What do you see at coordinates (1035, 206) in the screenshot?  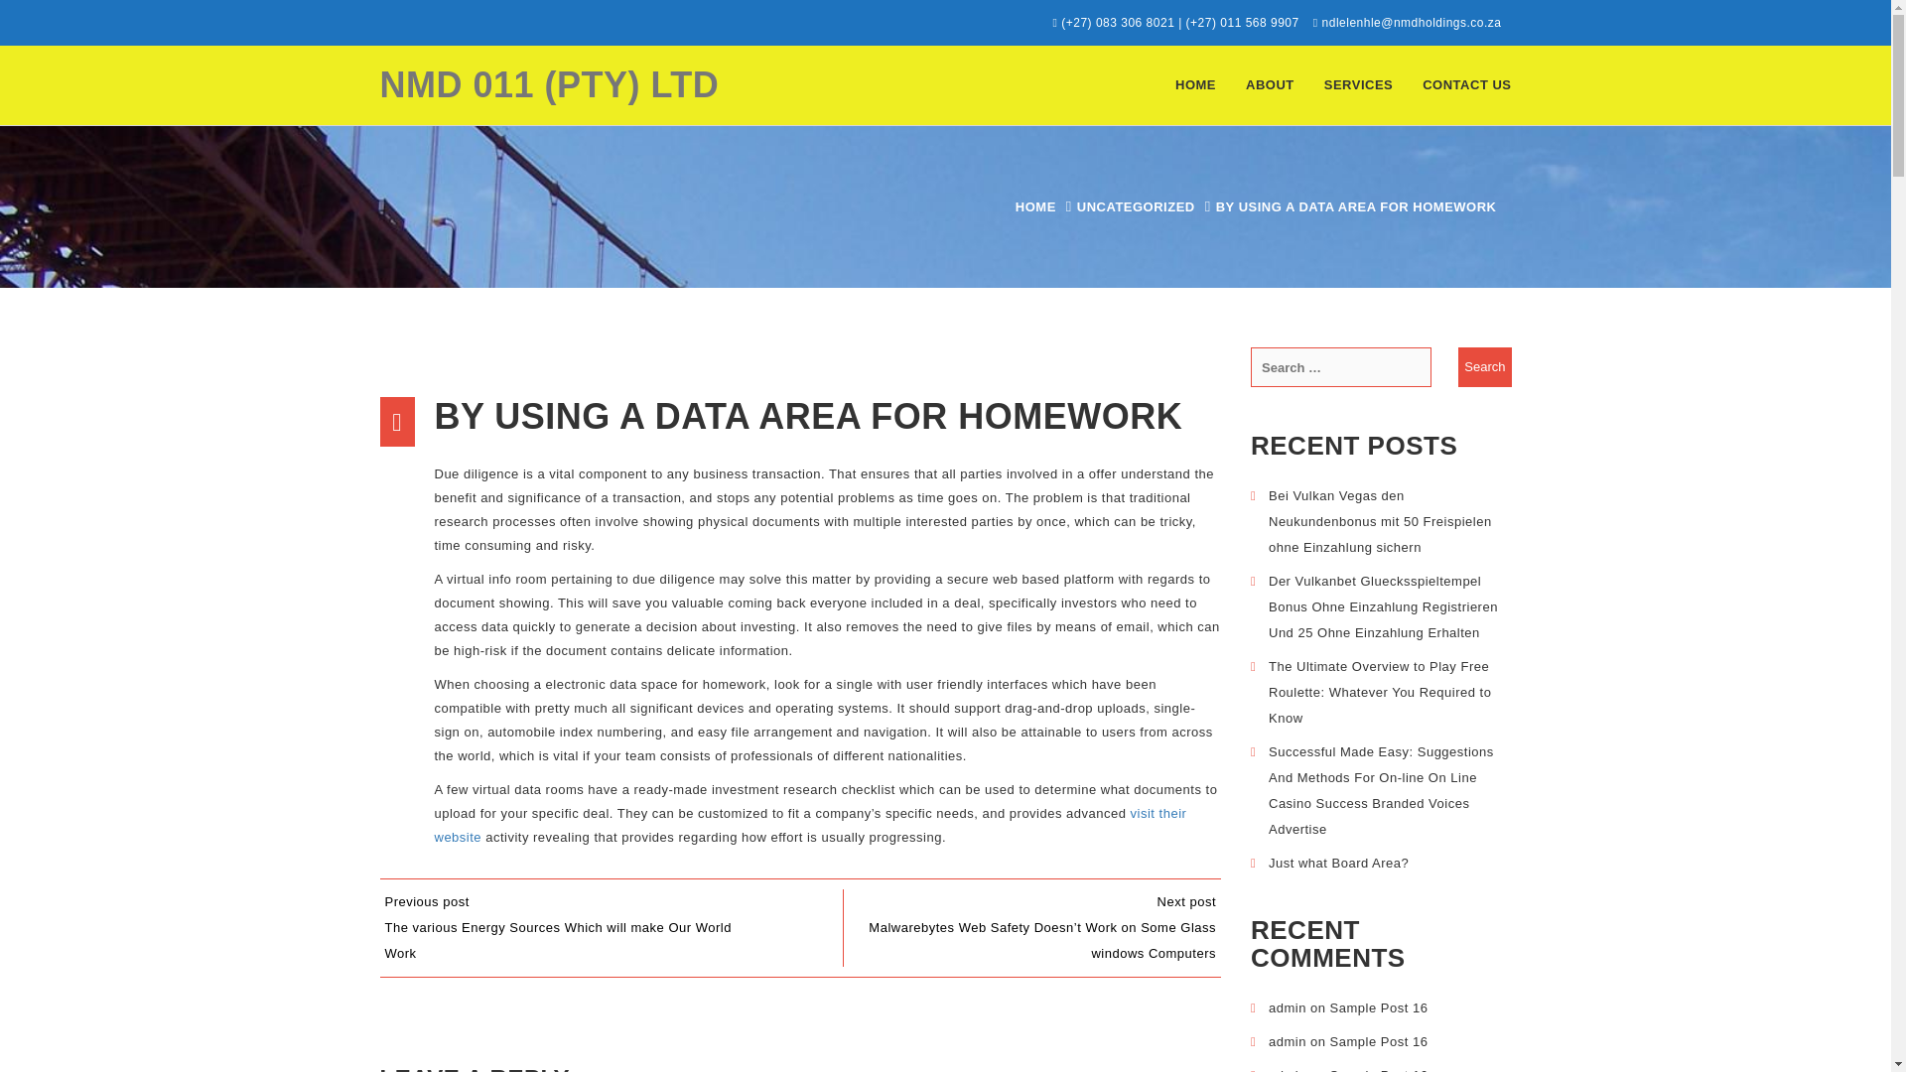 I see `HOME` at bounding box center [1035, 206].